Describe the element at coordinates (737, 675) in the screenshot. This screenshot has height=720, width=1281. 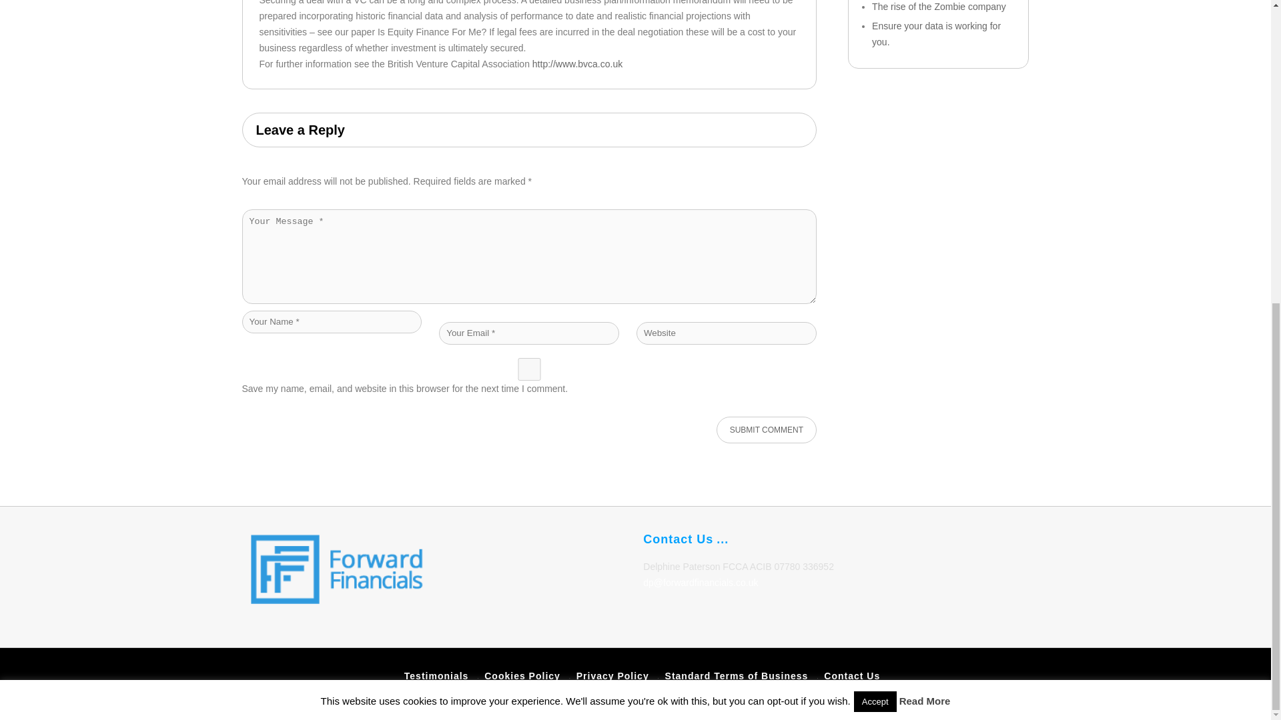
I see `Standard Terms of Business` at that location.